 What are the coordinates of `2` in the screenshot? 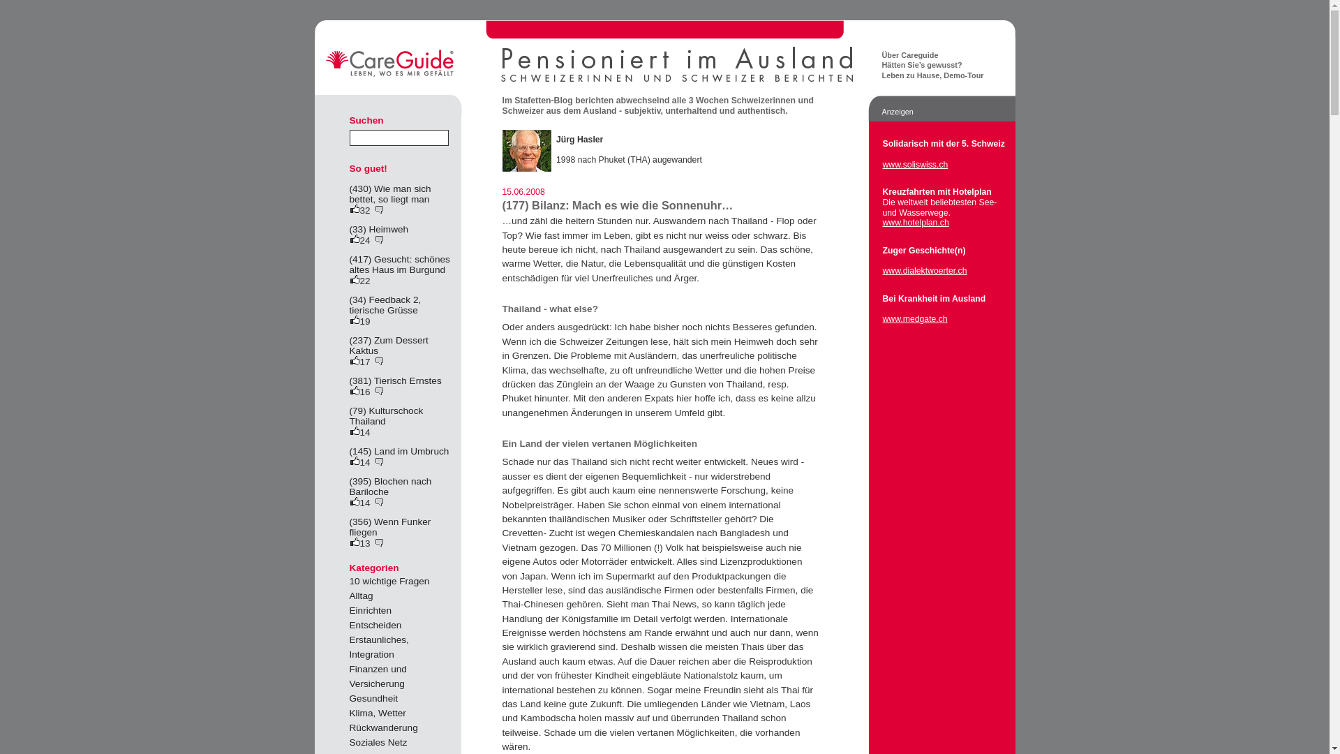 It's located at (380, 503).